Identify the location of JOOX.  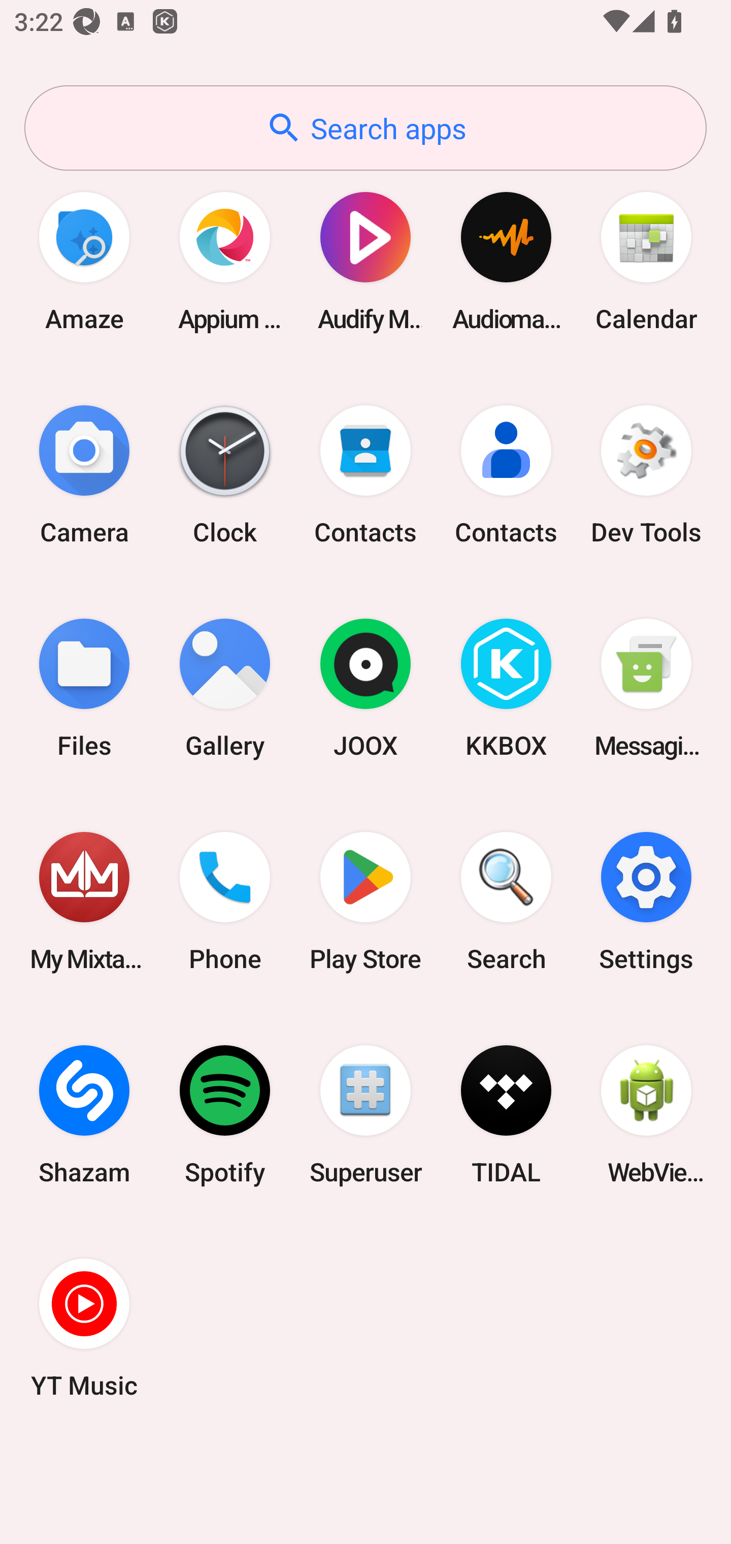
(365, 689).